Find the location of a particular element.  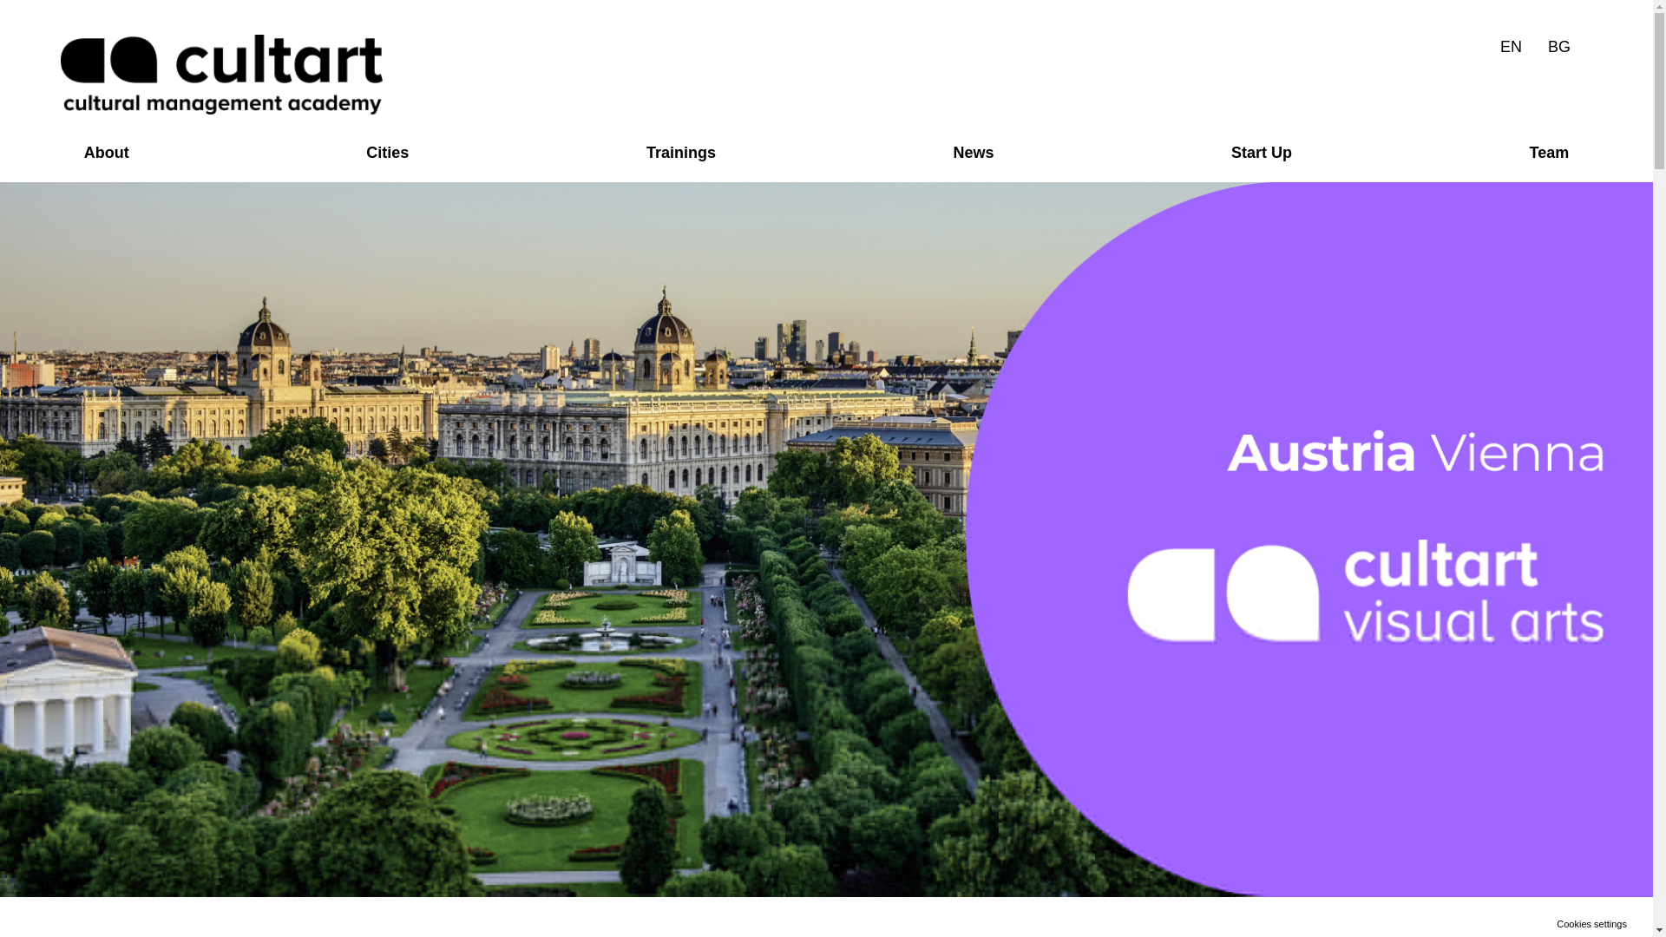

Team is located at coordinates (1550, 153).